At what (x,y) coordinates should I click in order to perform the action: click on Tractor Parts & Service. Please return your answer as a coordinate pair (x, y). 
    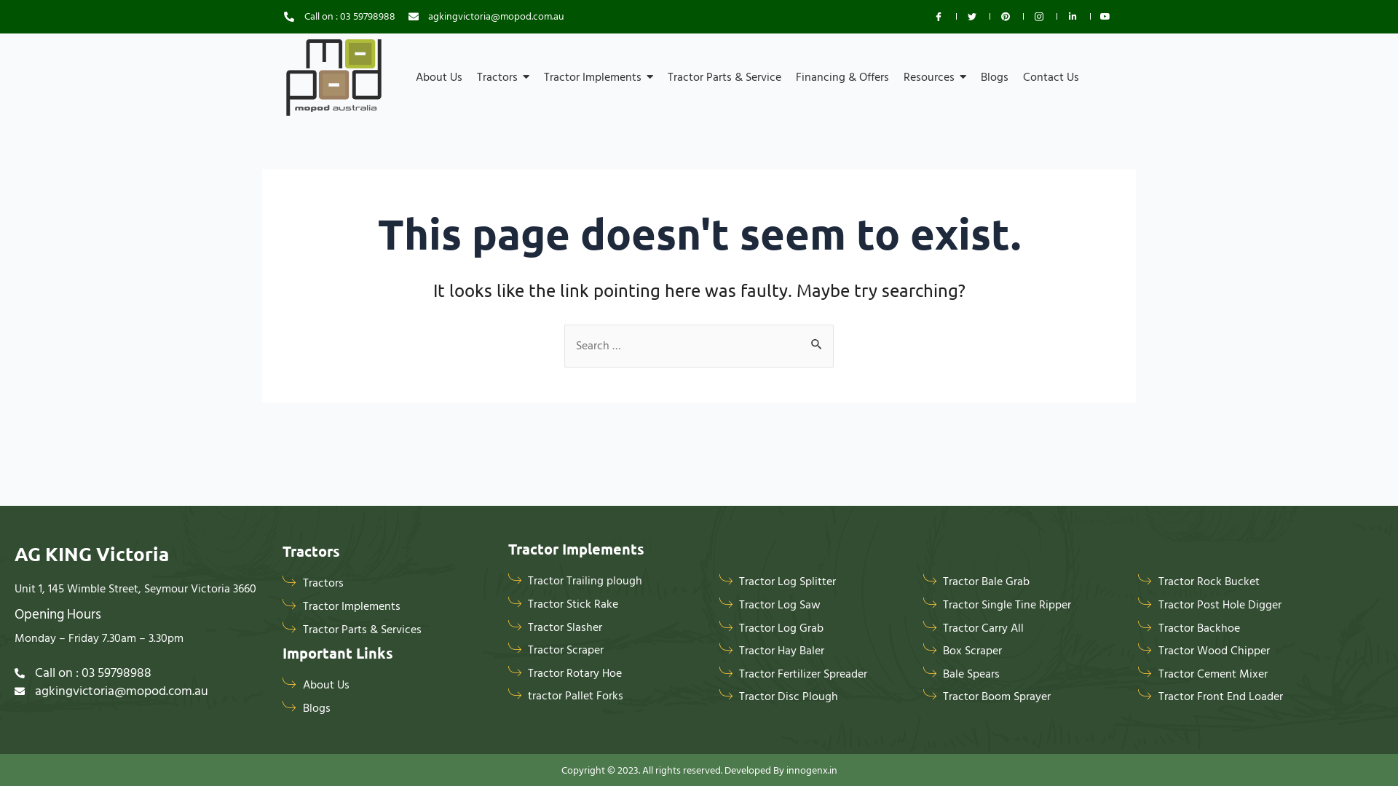
    Looking at the image, I should click on (724, 77).